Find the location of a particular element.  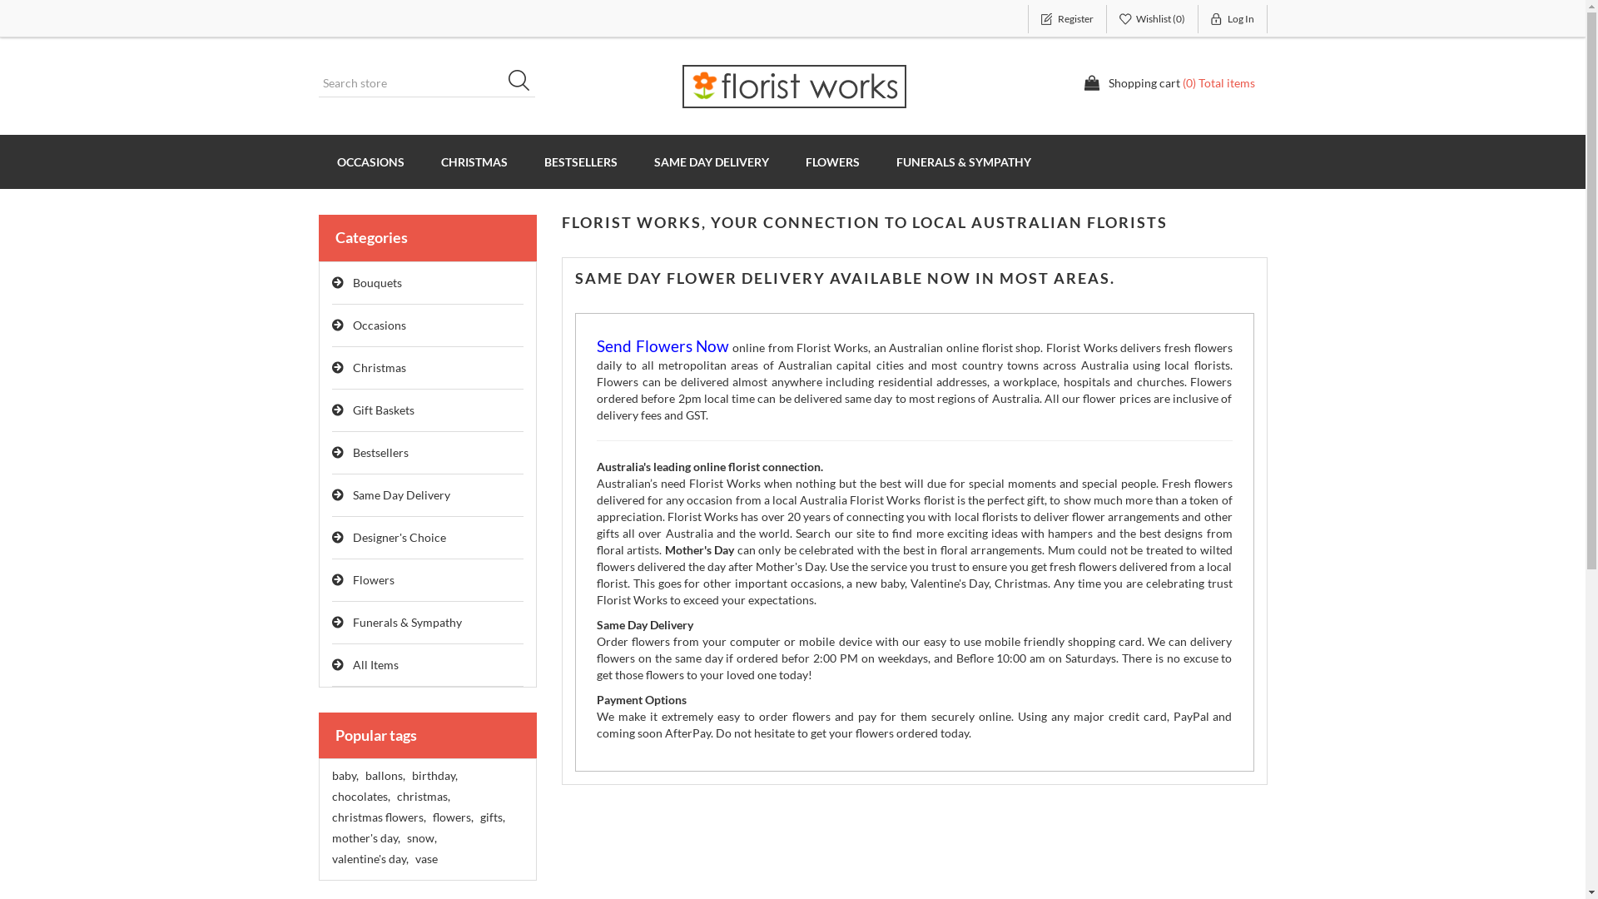

mother's day, is located at coordinates (365, 838).